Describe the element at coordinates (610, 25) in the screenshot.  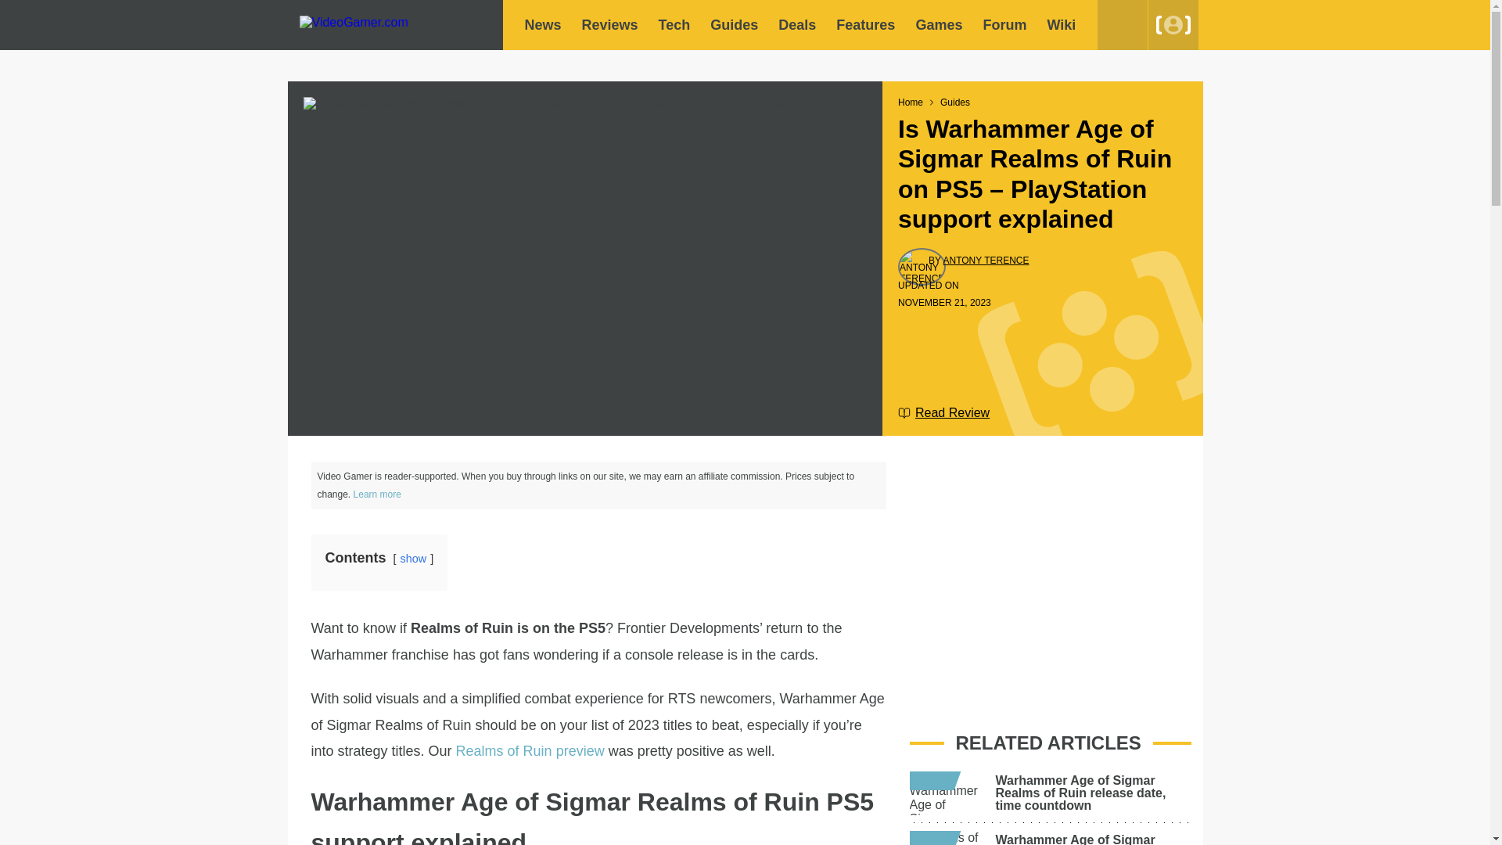
I see `Reviews` at that location.